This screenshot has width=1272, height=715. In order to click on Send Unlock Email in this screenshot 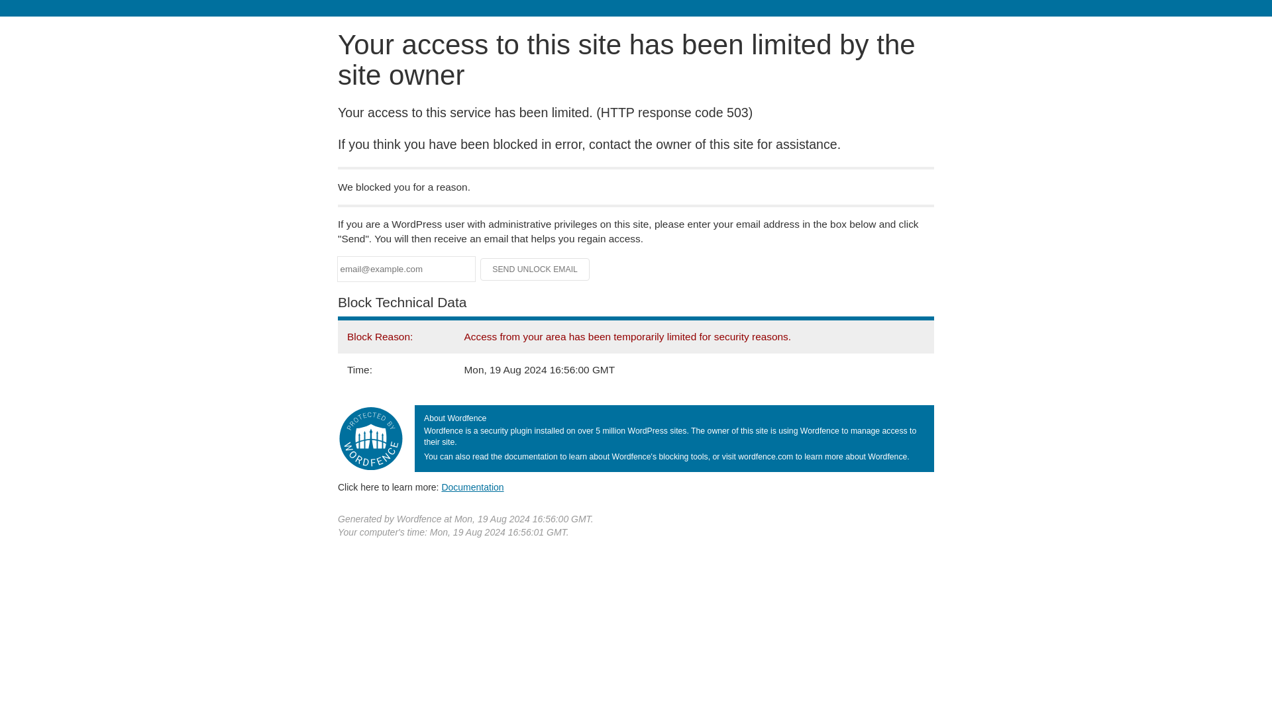, I will do `click(535, 269)`.